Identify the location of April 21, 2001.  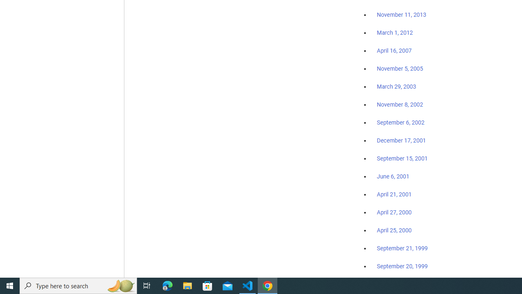
(394, 194).